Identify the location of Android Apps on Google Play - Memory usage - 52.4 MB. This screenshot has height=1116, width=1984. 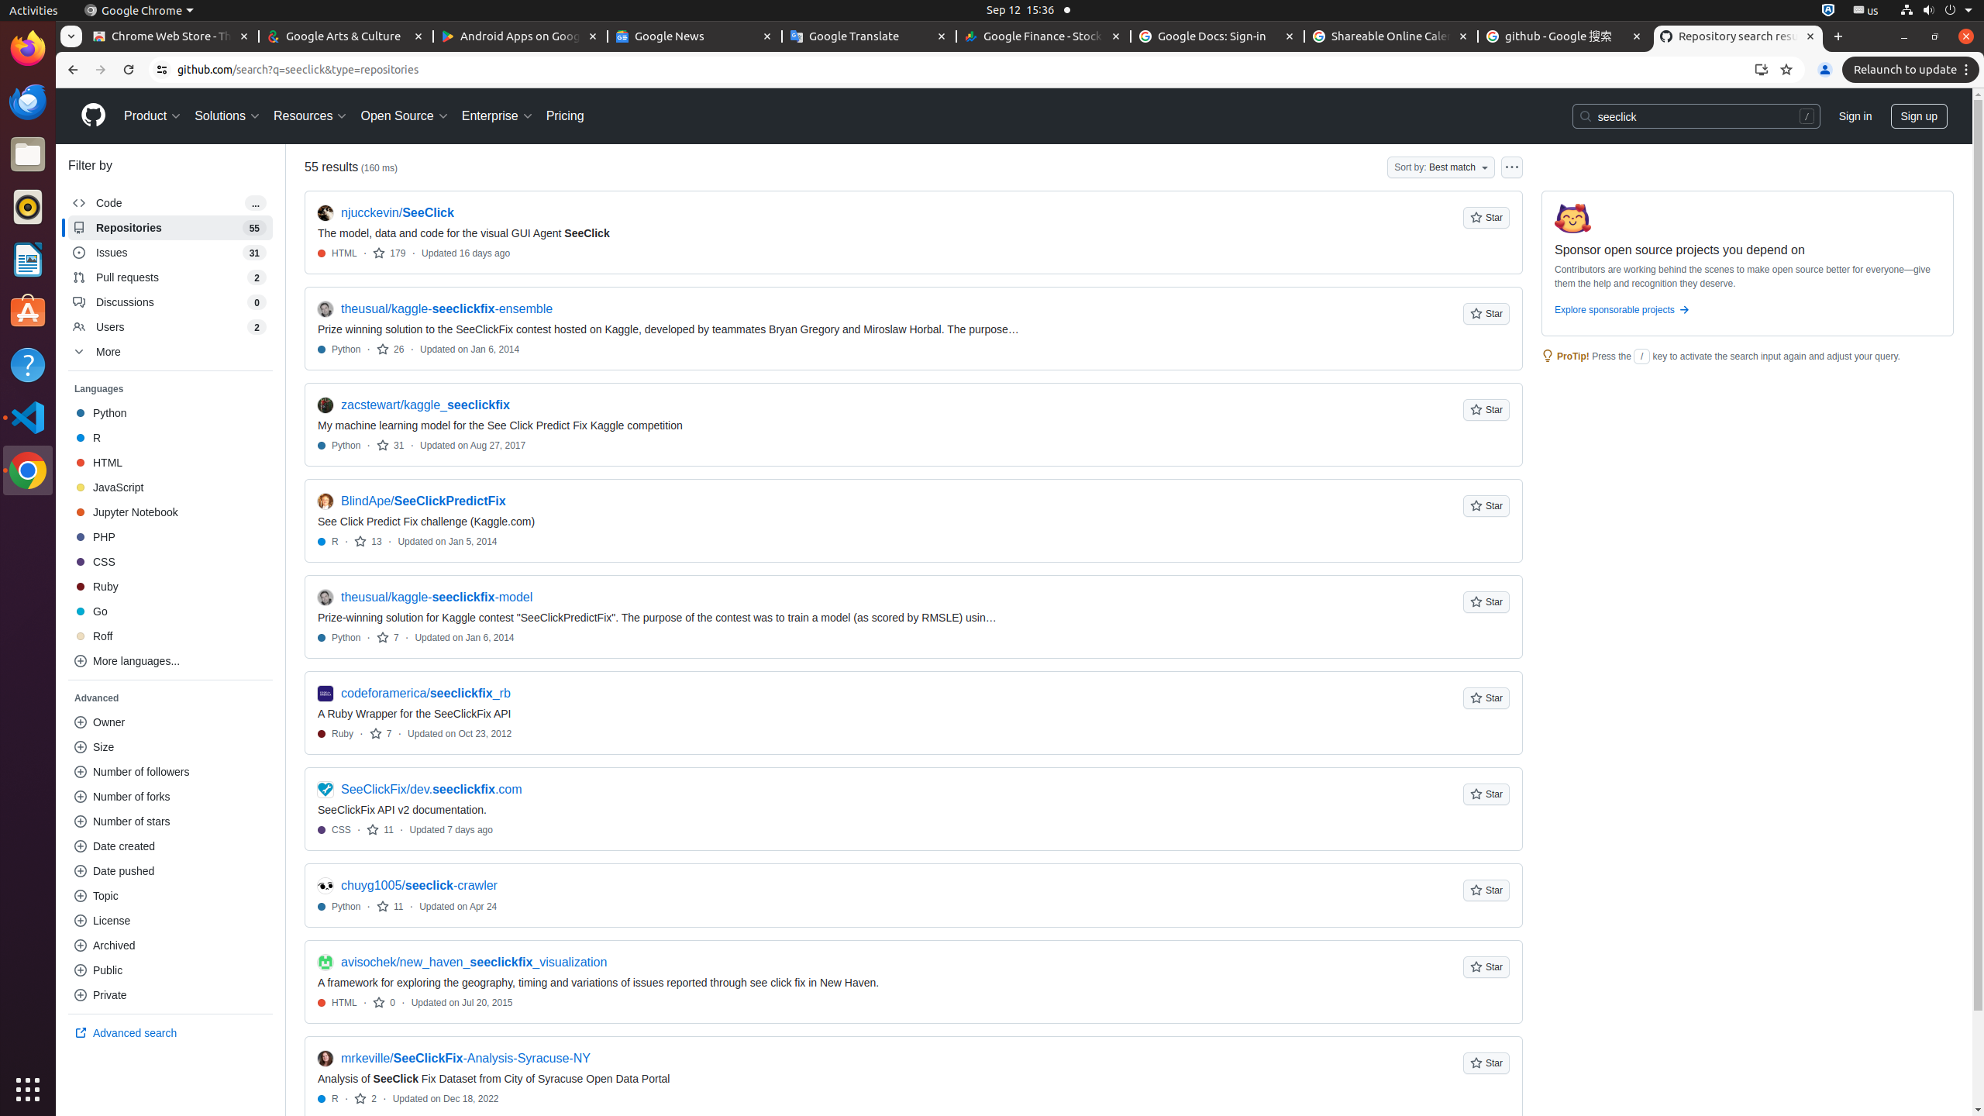
(521, 37).